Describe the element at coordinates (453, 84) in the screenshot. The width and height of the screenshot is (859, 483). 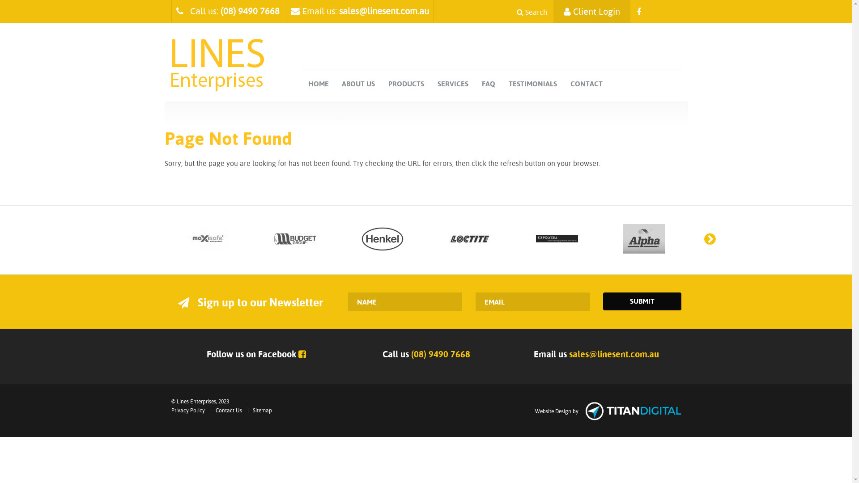
I see `SERVICES` at that location.